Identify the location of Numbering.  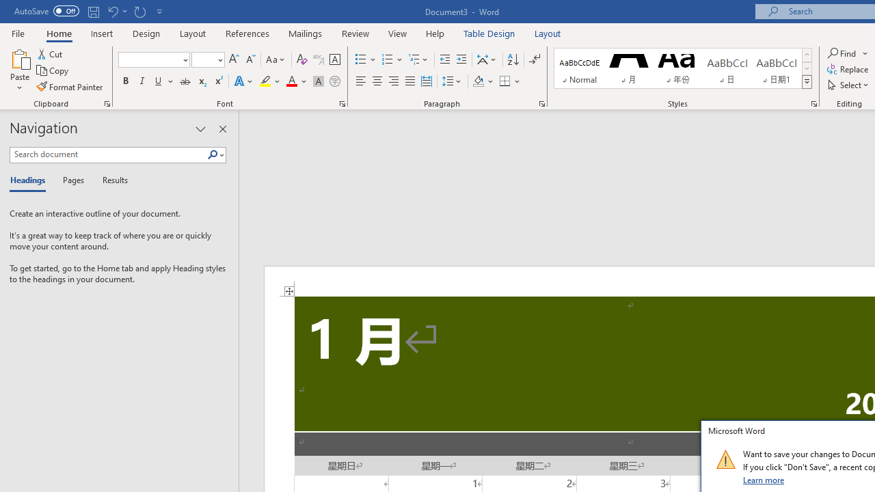
(392, 60).